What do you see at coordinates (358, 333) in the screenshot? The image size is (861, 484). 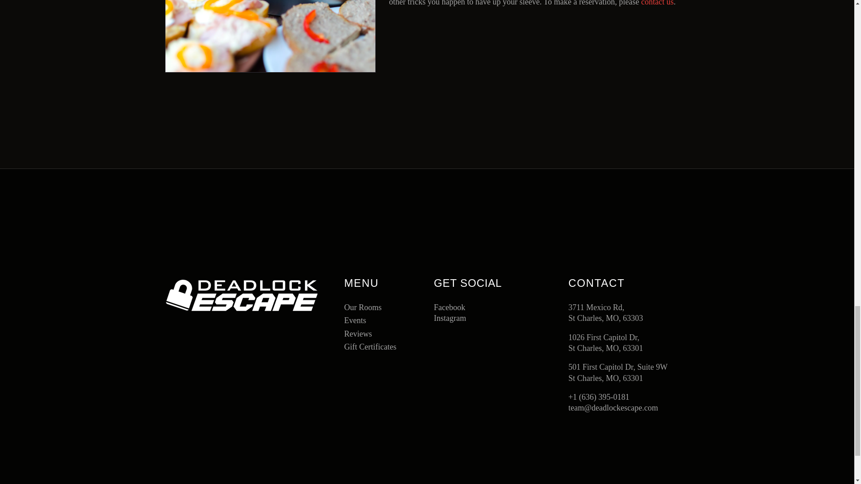 I see `Reviews` at bounding box center [358, 333].